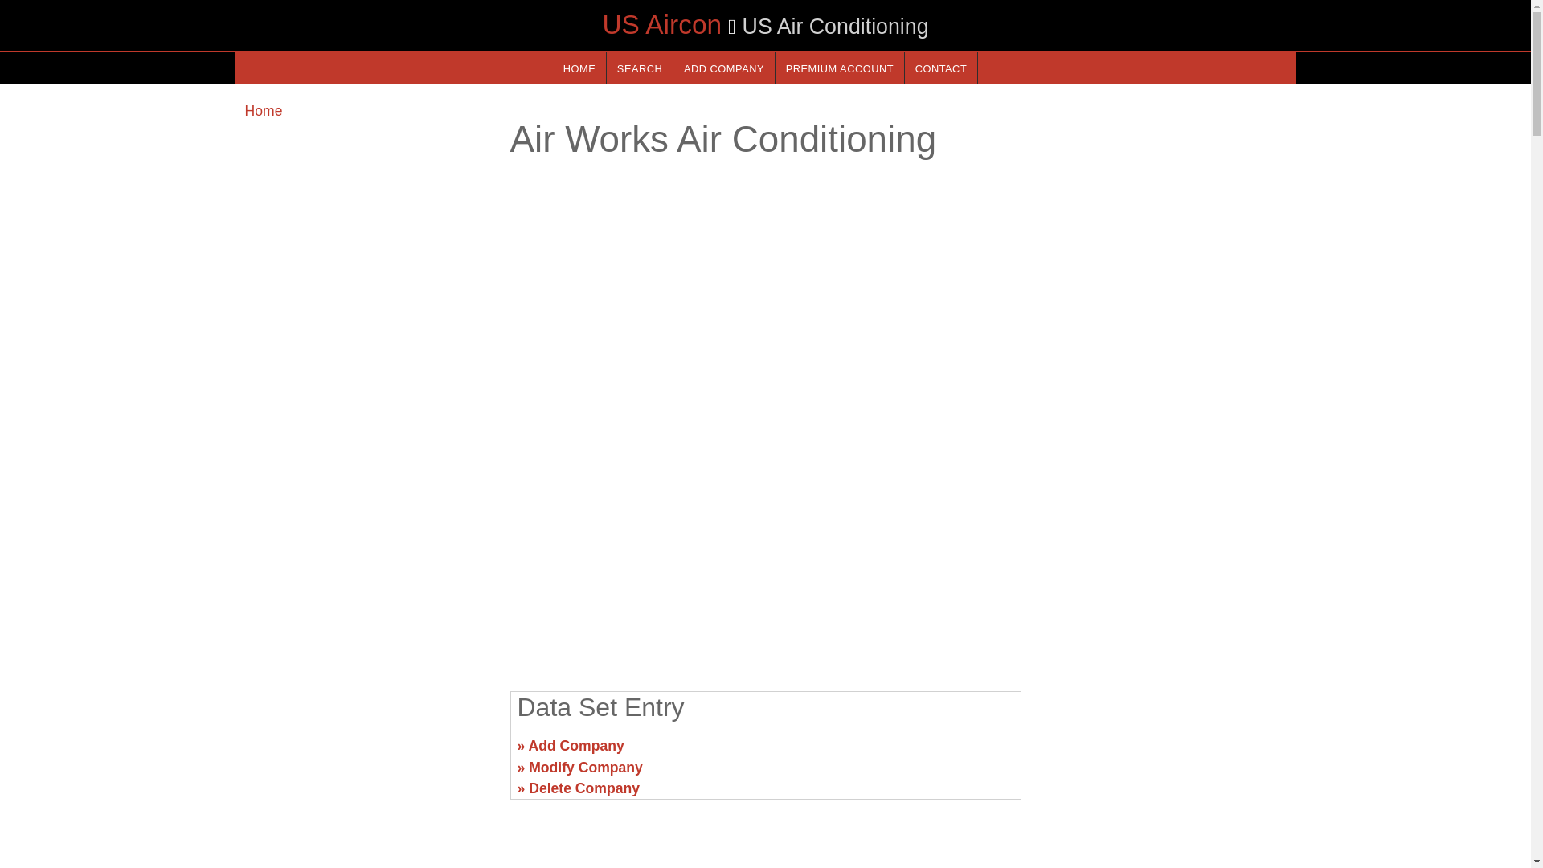  Describe the element at coordinates (263, 111) in the screenshot. I see `Home` at that location.